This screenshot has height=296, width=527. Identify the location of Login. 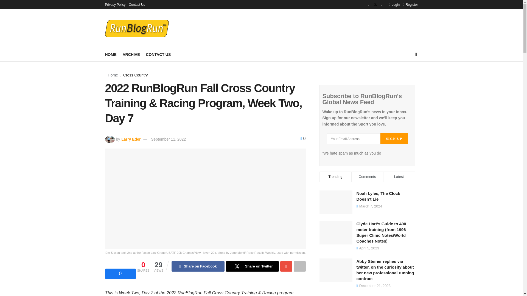
(394, 4).